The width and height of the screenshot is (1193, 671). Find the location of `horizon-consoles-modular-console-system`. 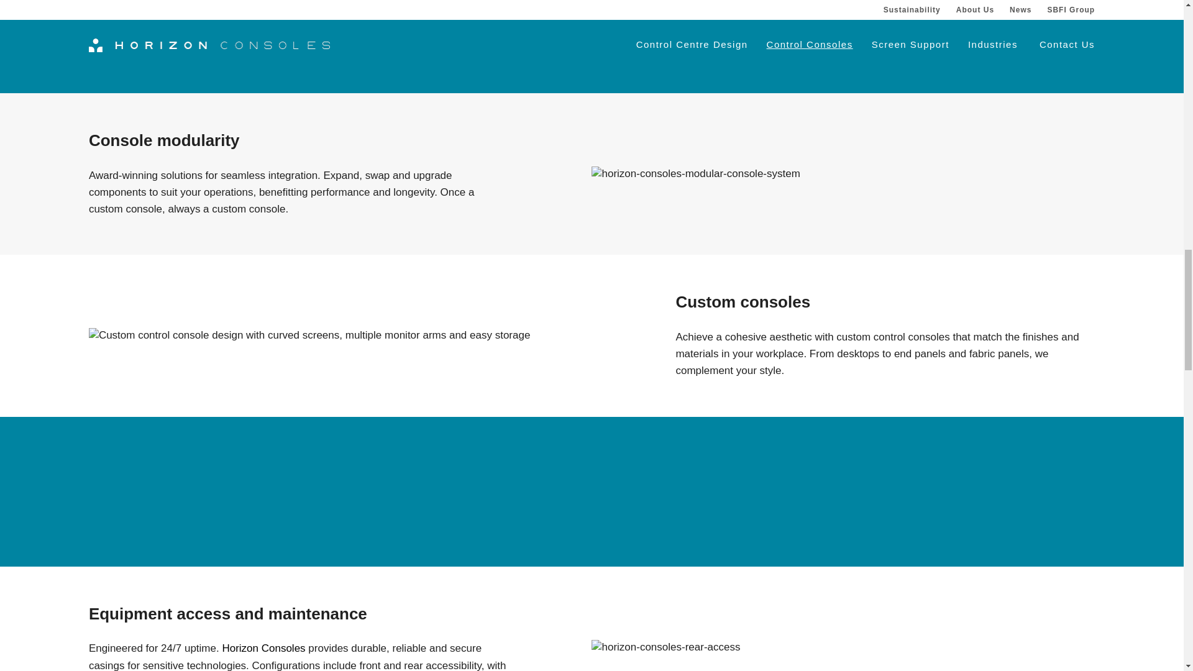

horizon-consoles-modular-console-system is located at coordinates (695, 173).